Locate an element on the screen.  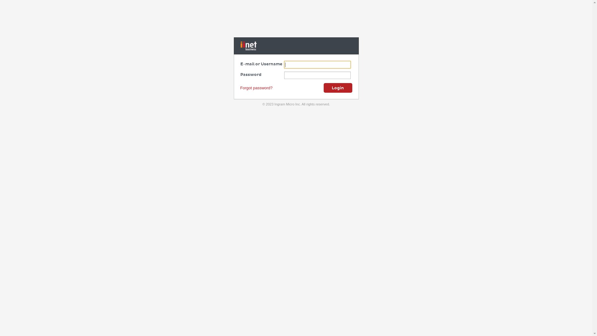
Forgot password? is located at coordinates (256, 88).